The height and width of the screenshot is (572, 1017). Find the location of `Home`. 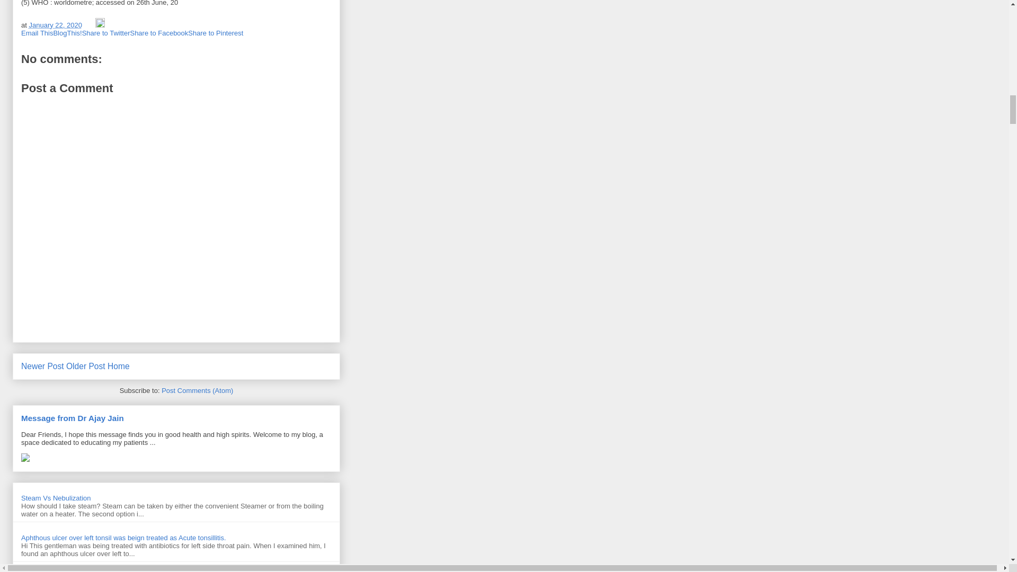

Home is located at coordinates (119, 365).